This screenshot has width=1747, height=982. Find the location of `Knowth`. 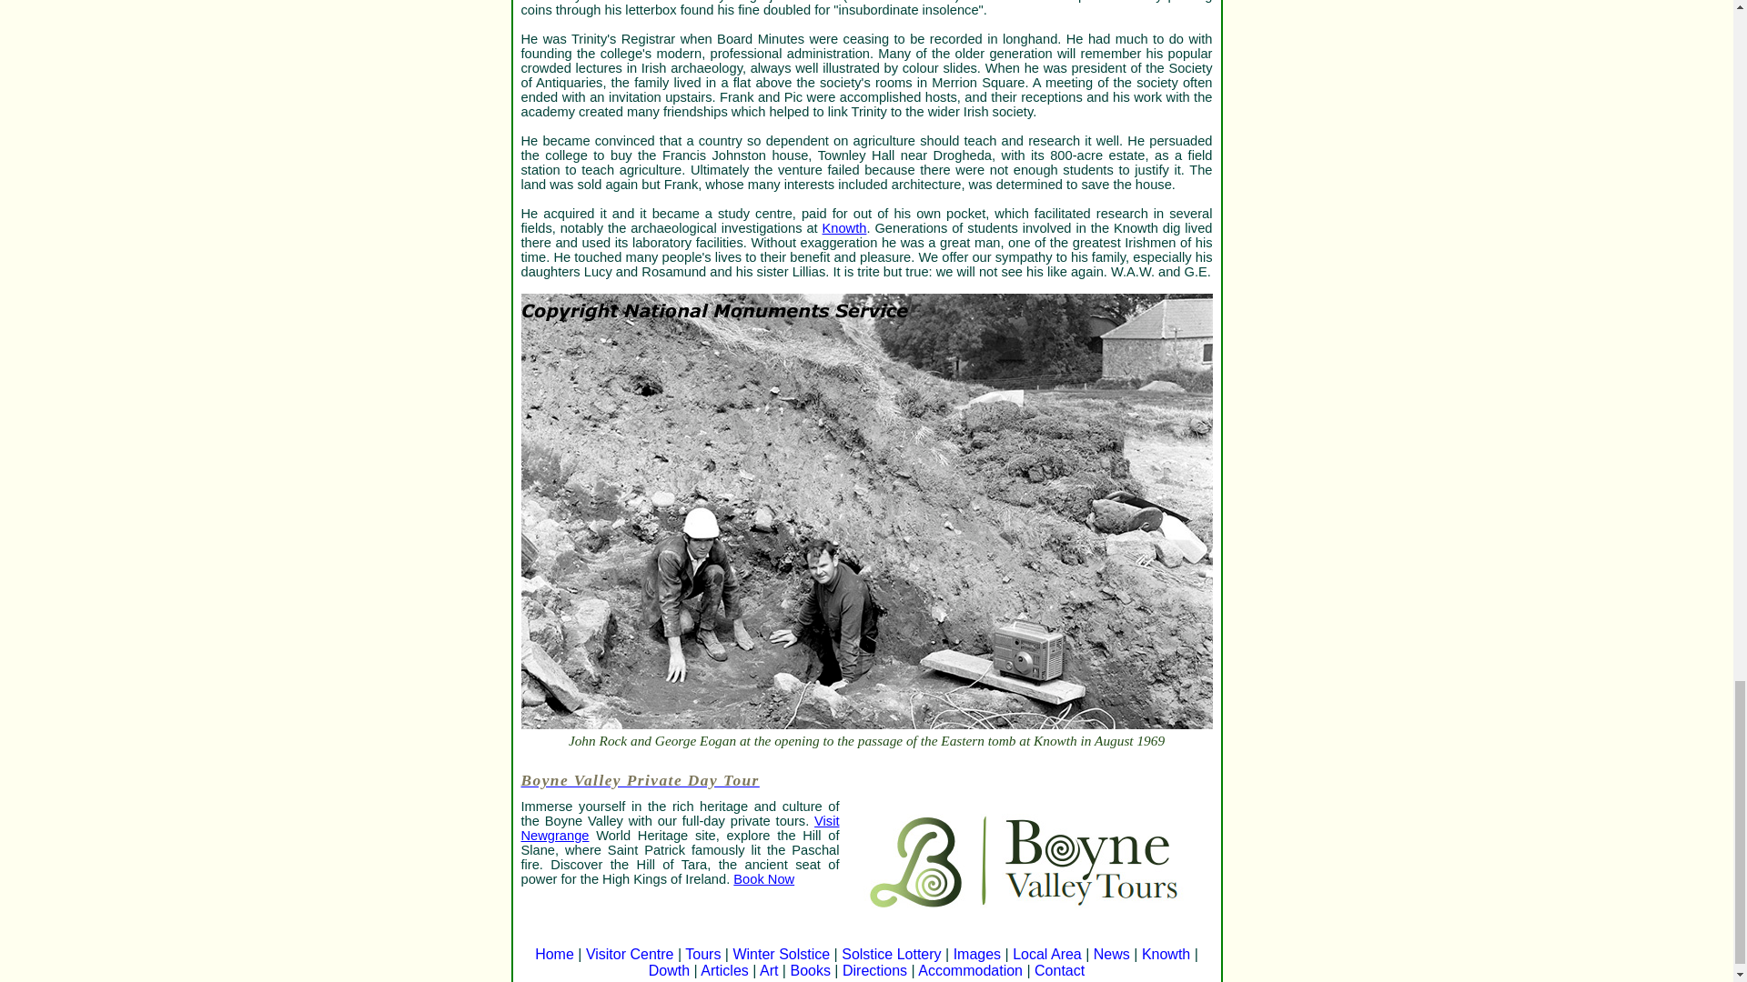

Knowth is located at coordinates (844, 228).